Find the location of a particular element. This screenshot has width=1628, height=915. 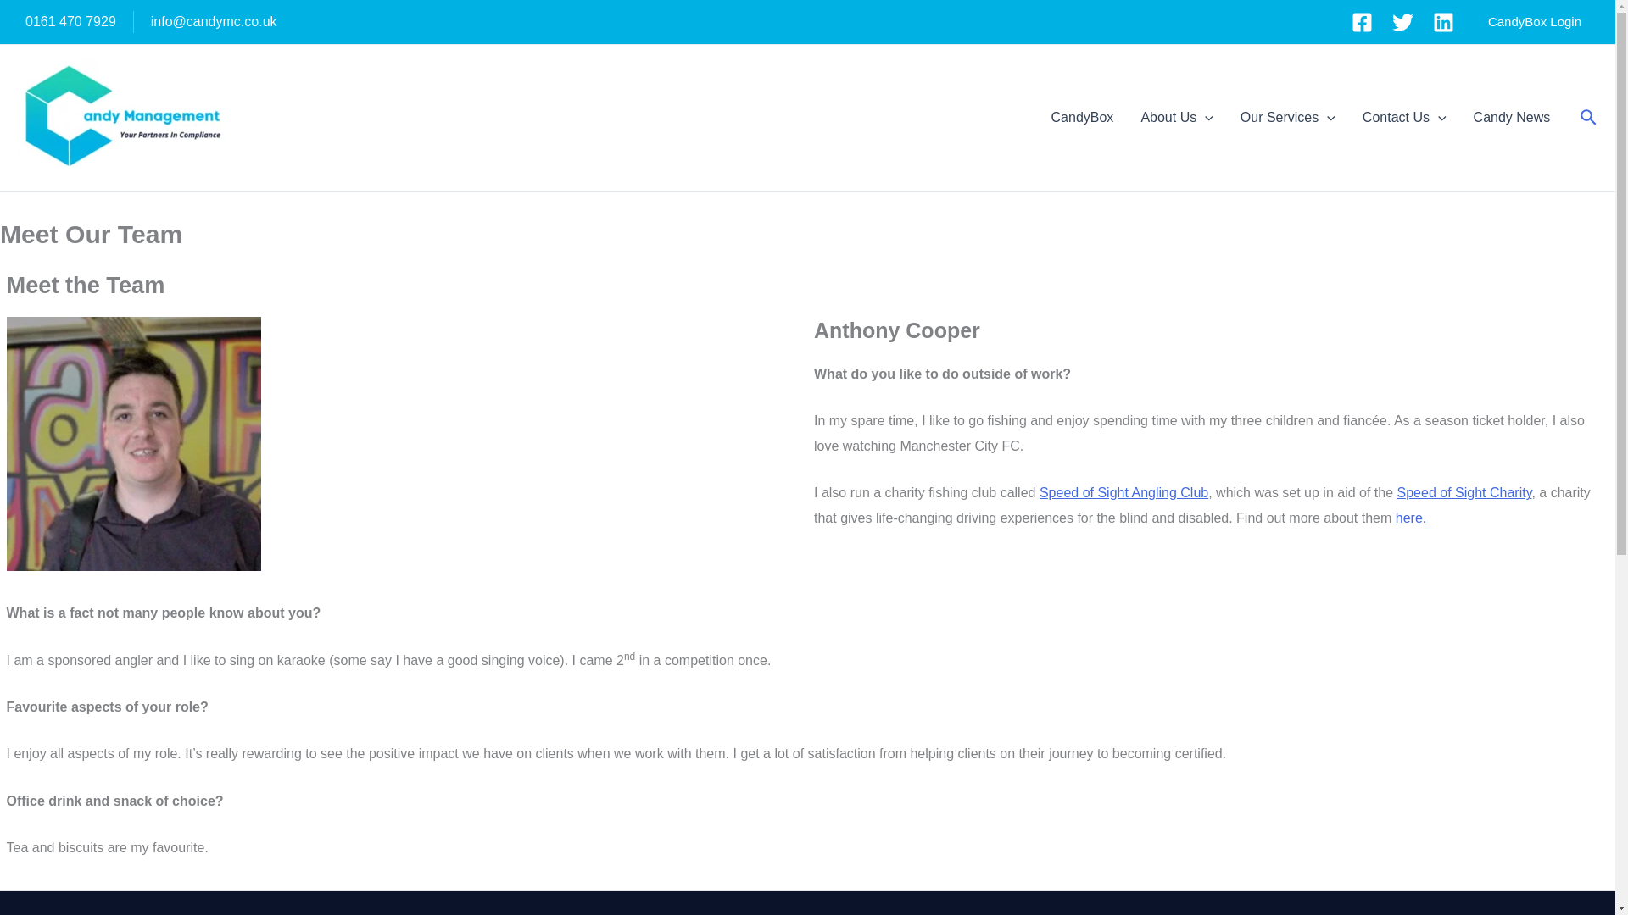

CandyBox Login is located at coordinates (1535, 22).